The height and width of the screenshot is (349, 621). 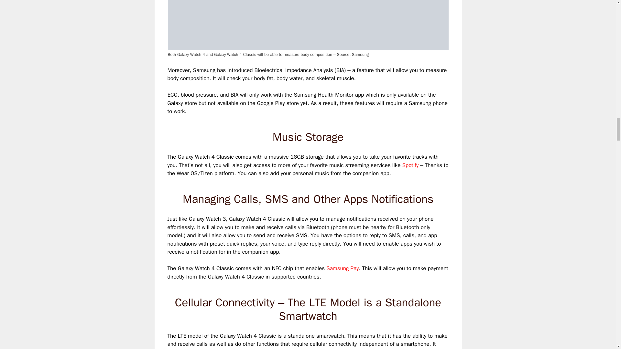 I want to click on Spotify, so click(x=410, y=165).